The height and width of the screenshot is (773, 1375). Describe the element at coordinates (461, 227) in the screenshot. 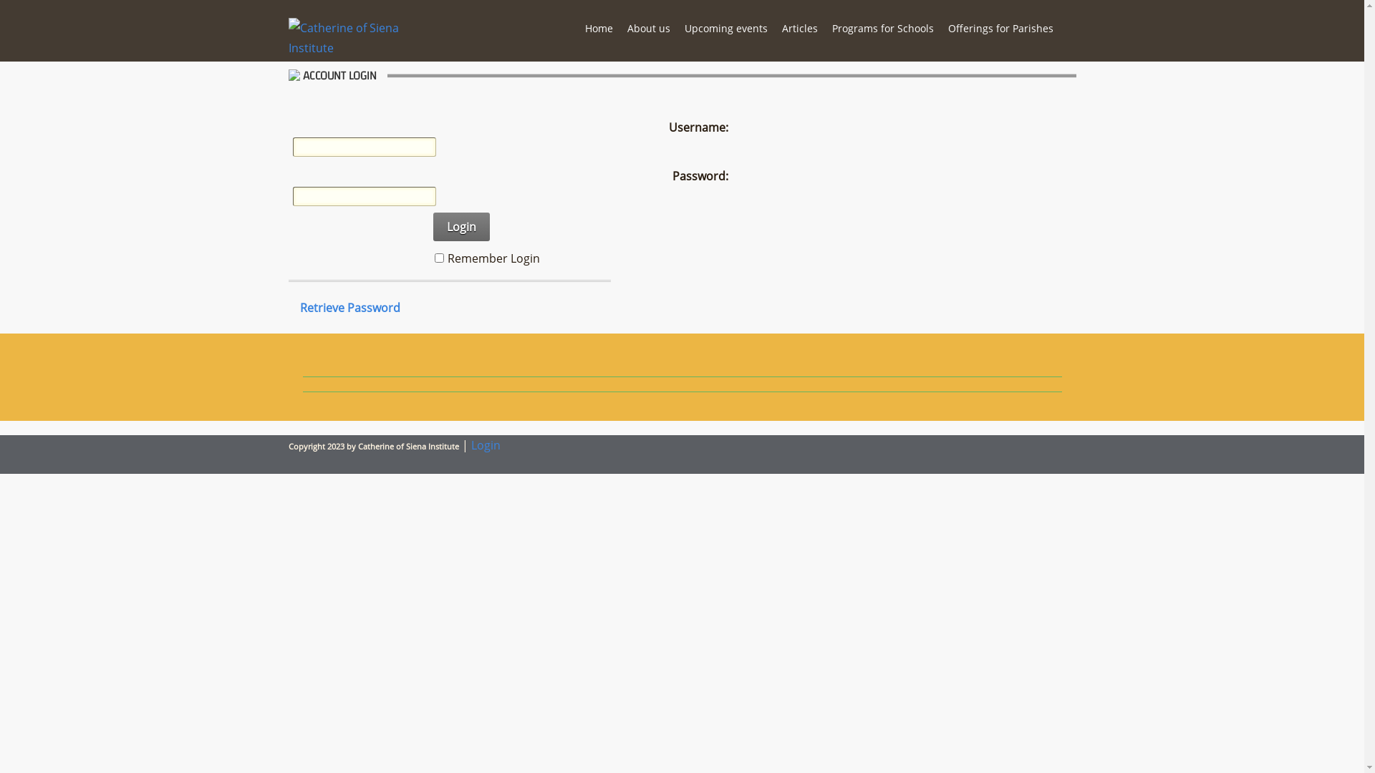

I see `Login` at that location.